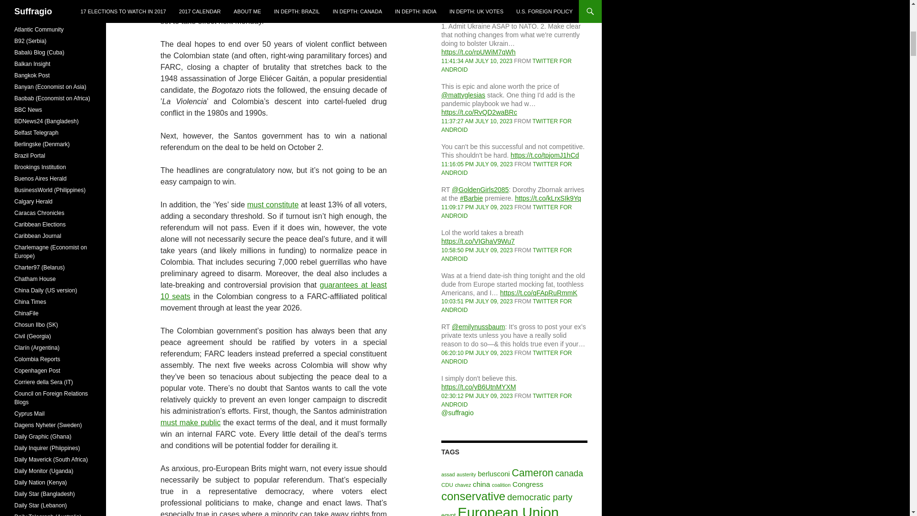  I want to click on 2014 general election, so click(289, 1).